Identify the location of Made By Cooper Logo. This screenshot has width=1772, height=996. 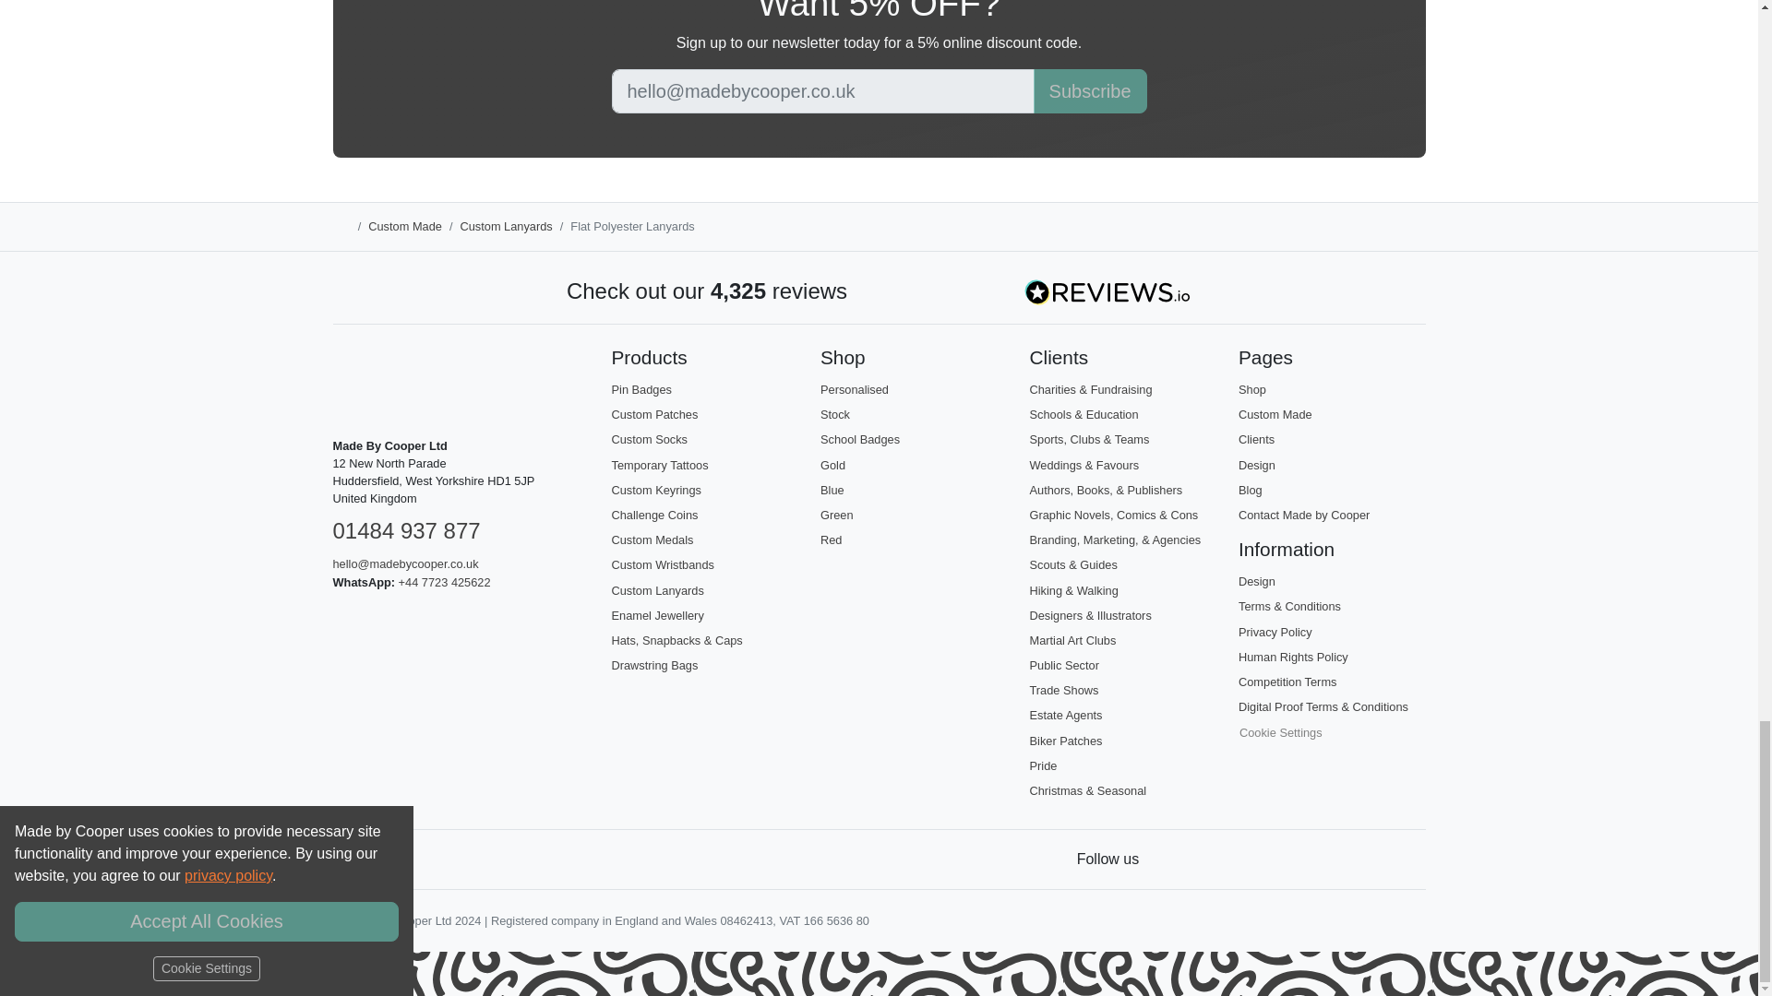
(369, 384).